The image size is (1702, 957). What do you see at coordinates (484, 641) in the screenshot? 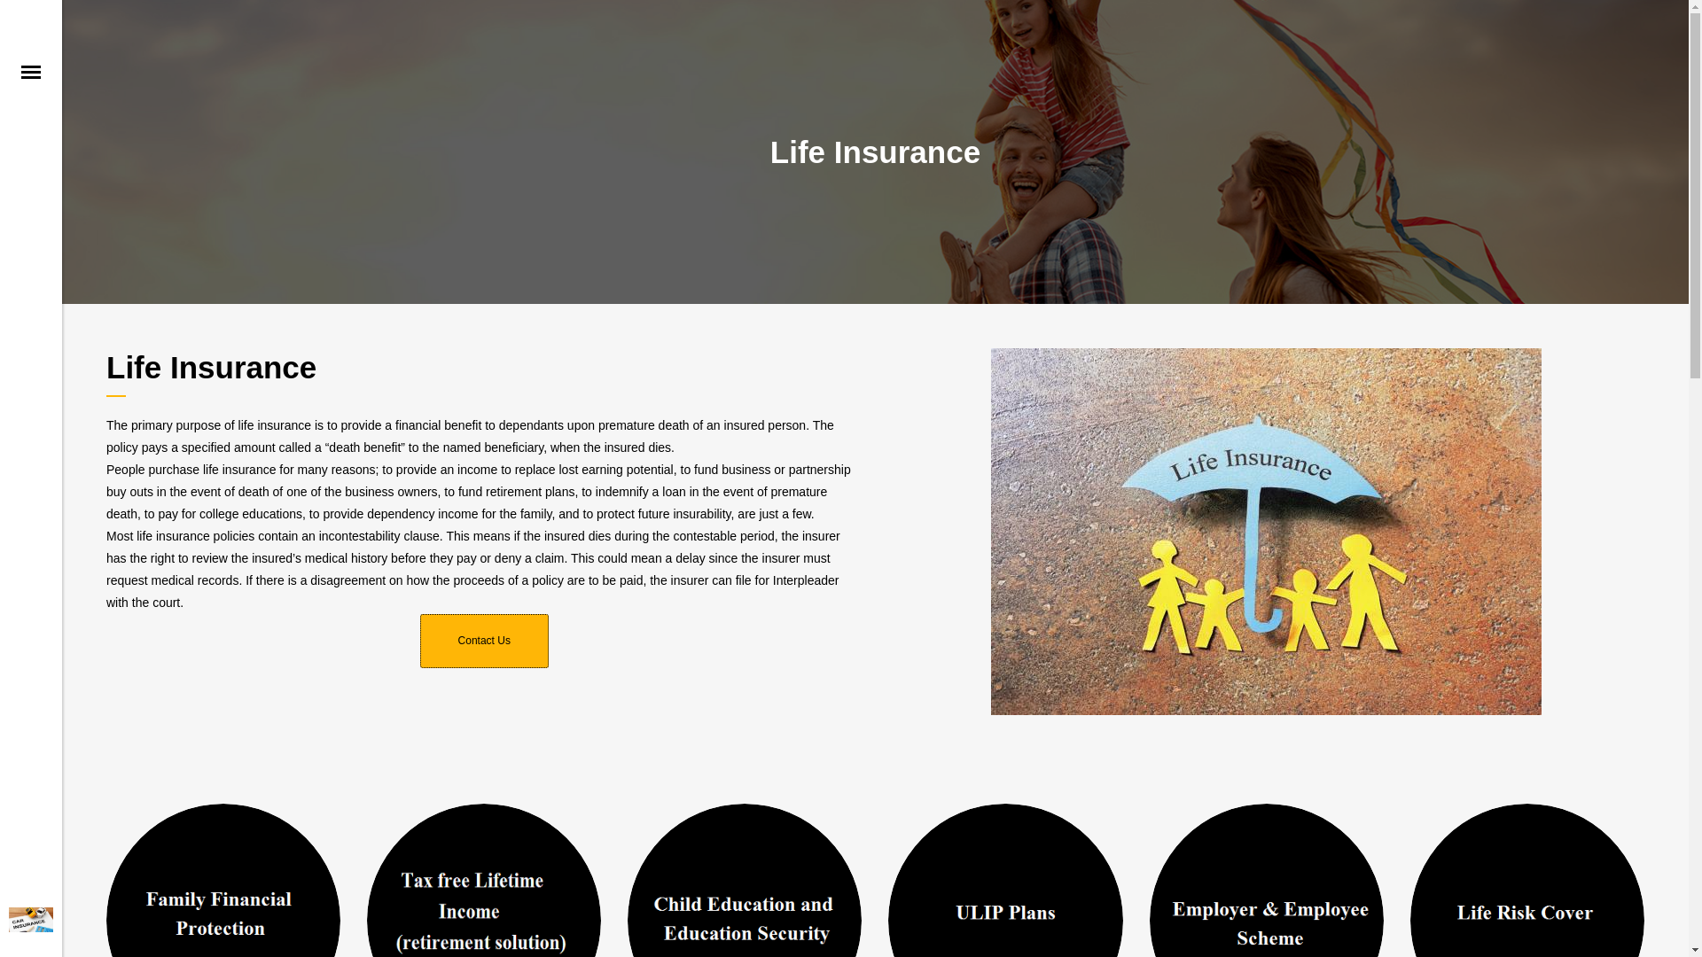
I see `Contact Us` at bounding box center [484, 641].